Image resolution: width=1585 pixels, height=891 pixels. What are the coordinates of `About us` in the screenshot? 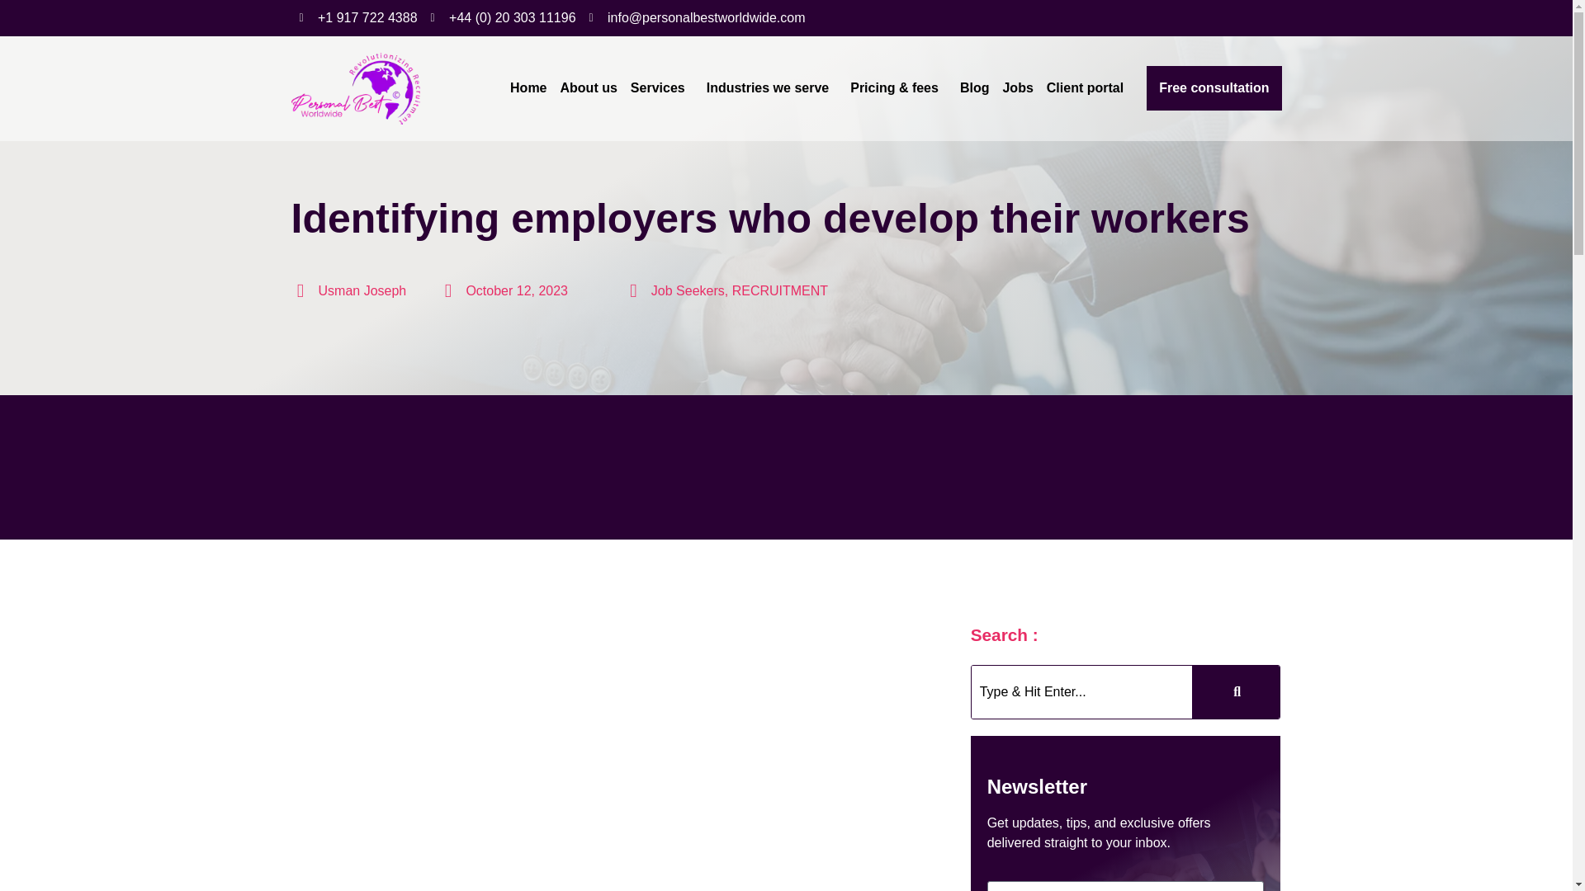 It's located at (589, 87).